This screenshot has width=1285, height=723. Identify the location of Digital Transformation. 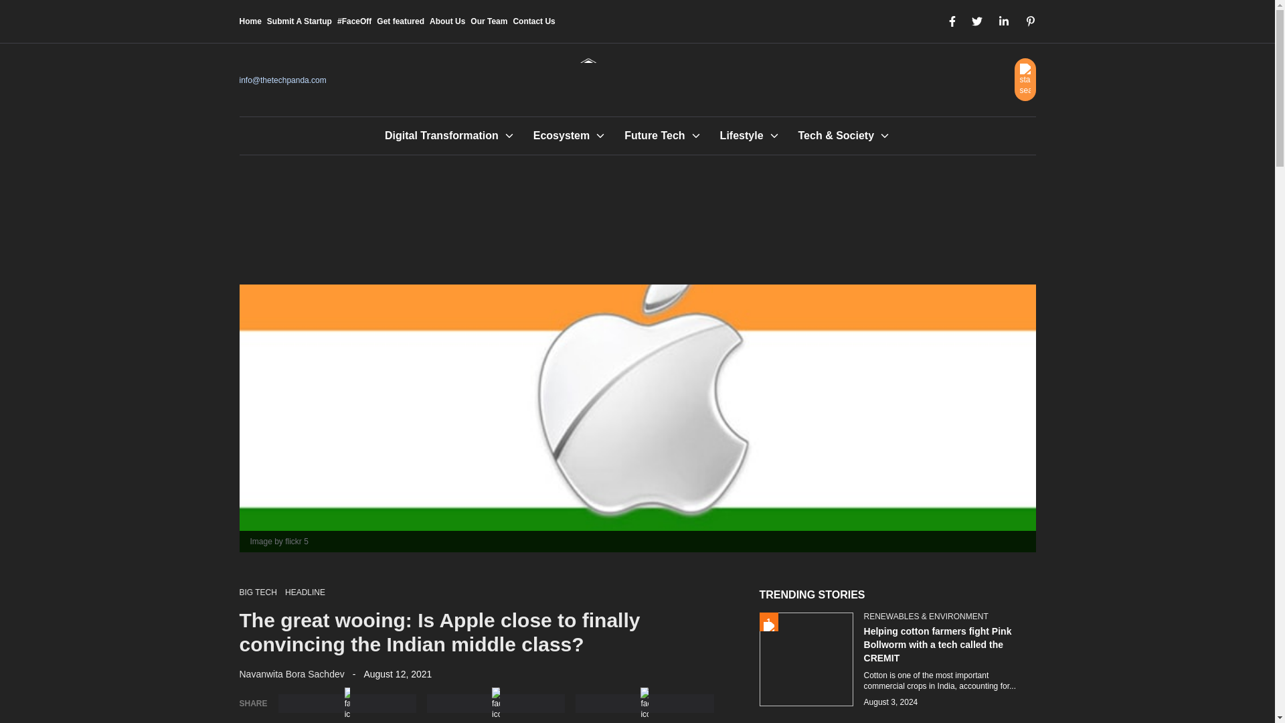
(441, 135).